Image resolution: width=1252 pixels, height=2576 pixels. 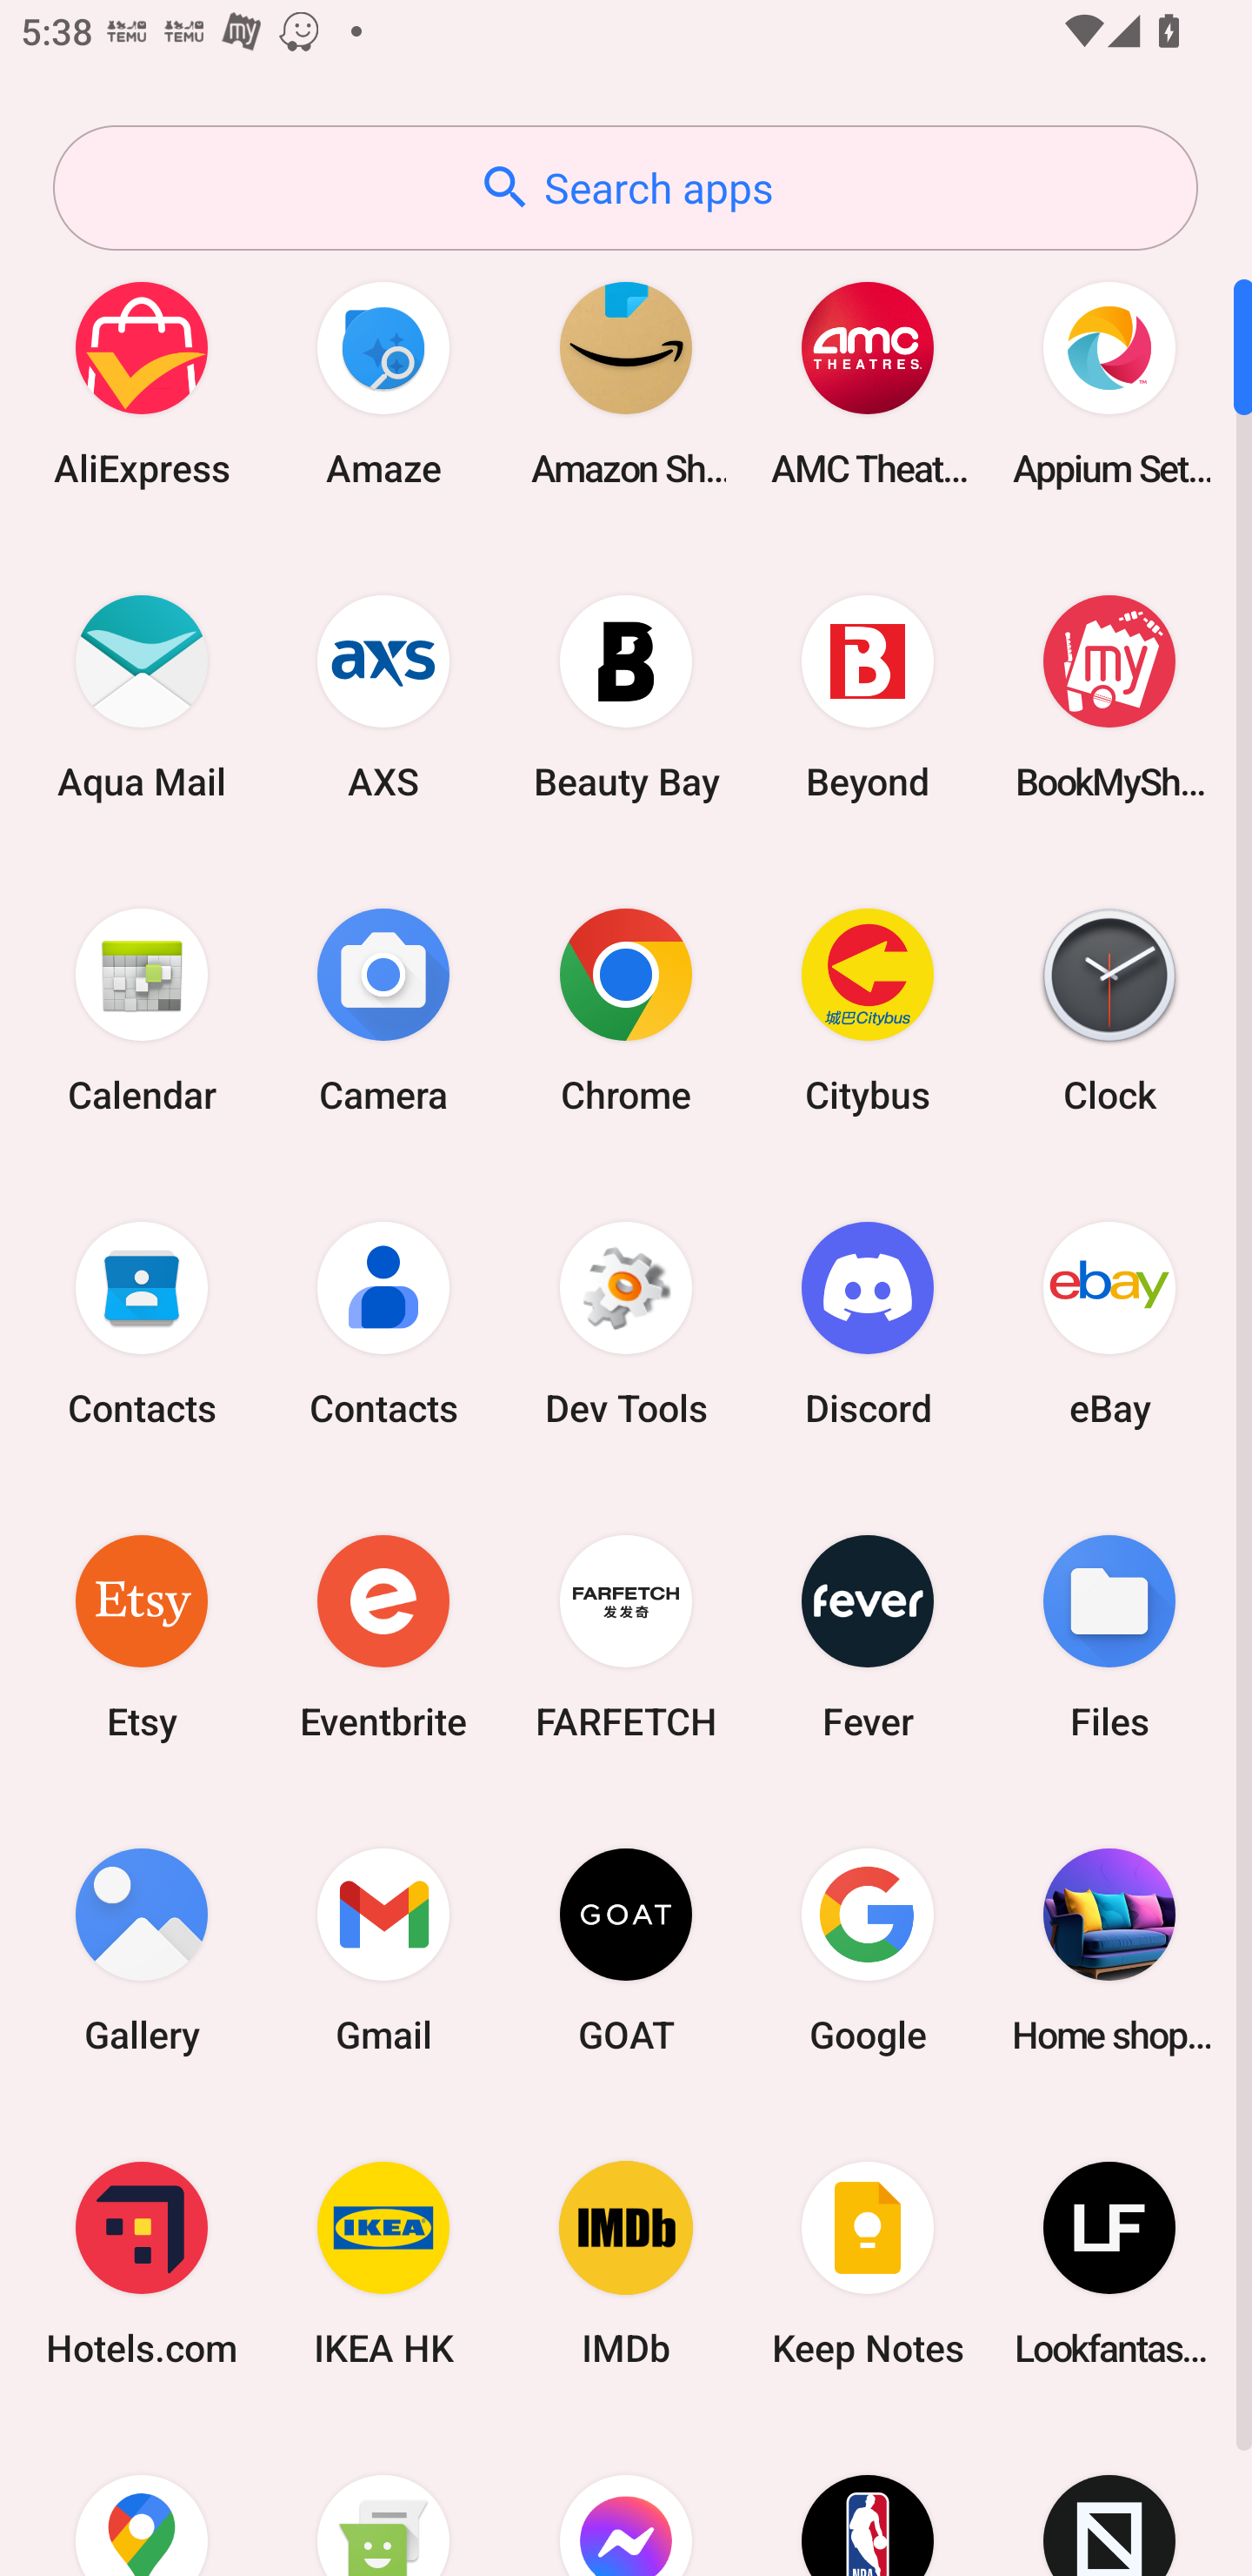 What do you see at coordinates (1109, 2264) in the screenshot?
I see `Lookfantastic` at bounding box center [1109, 2264].